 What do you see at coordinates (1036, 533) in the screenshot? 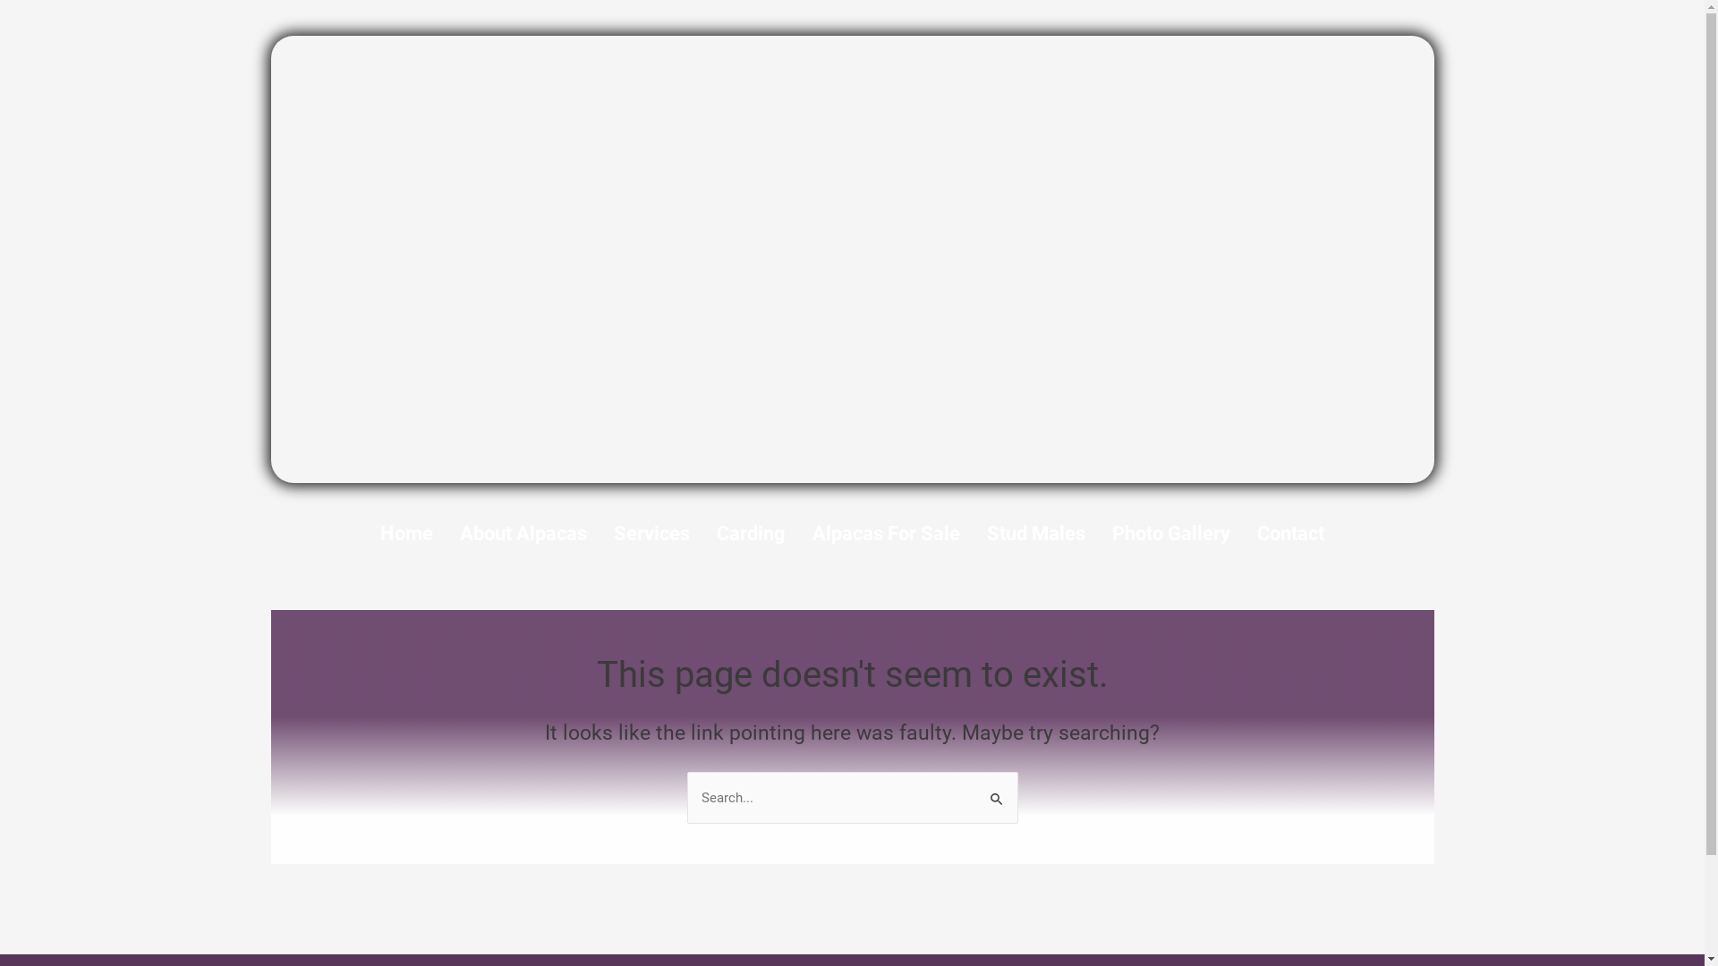
I see `Stud Males` at bounding box center [1036, 533].